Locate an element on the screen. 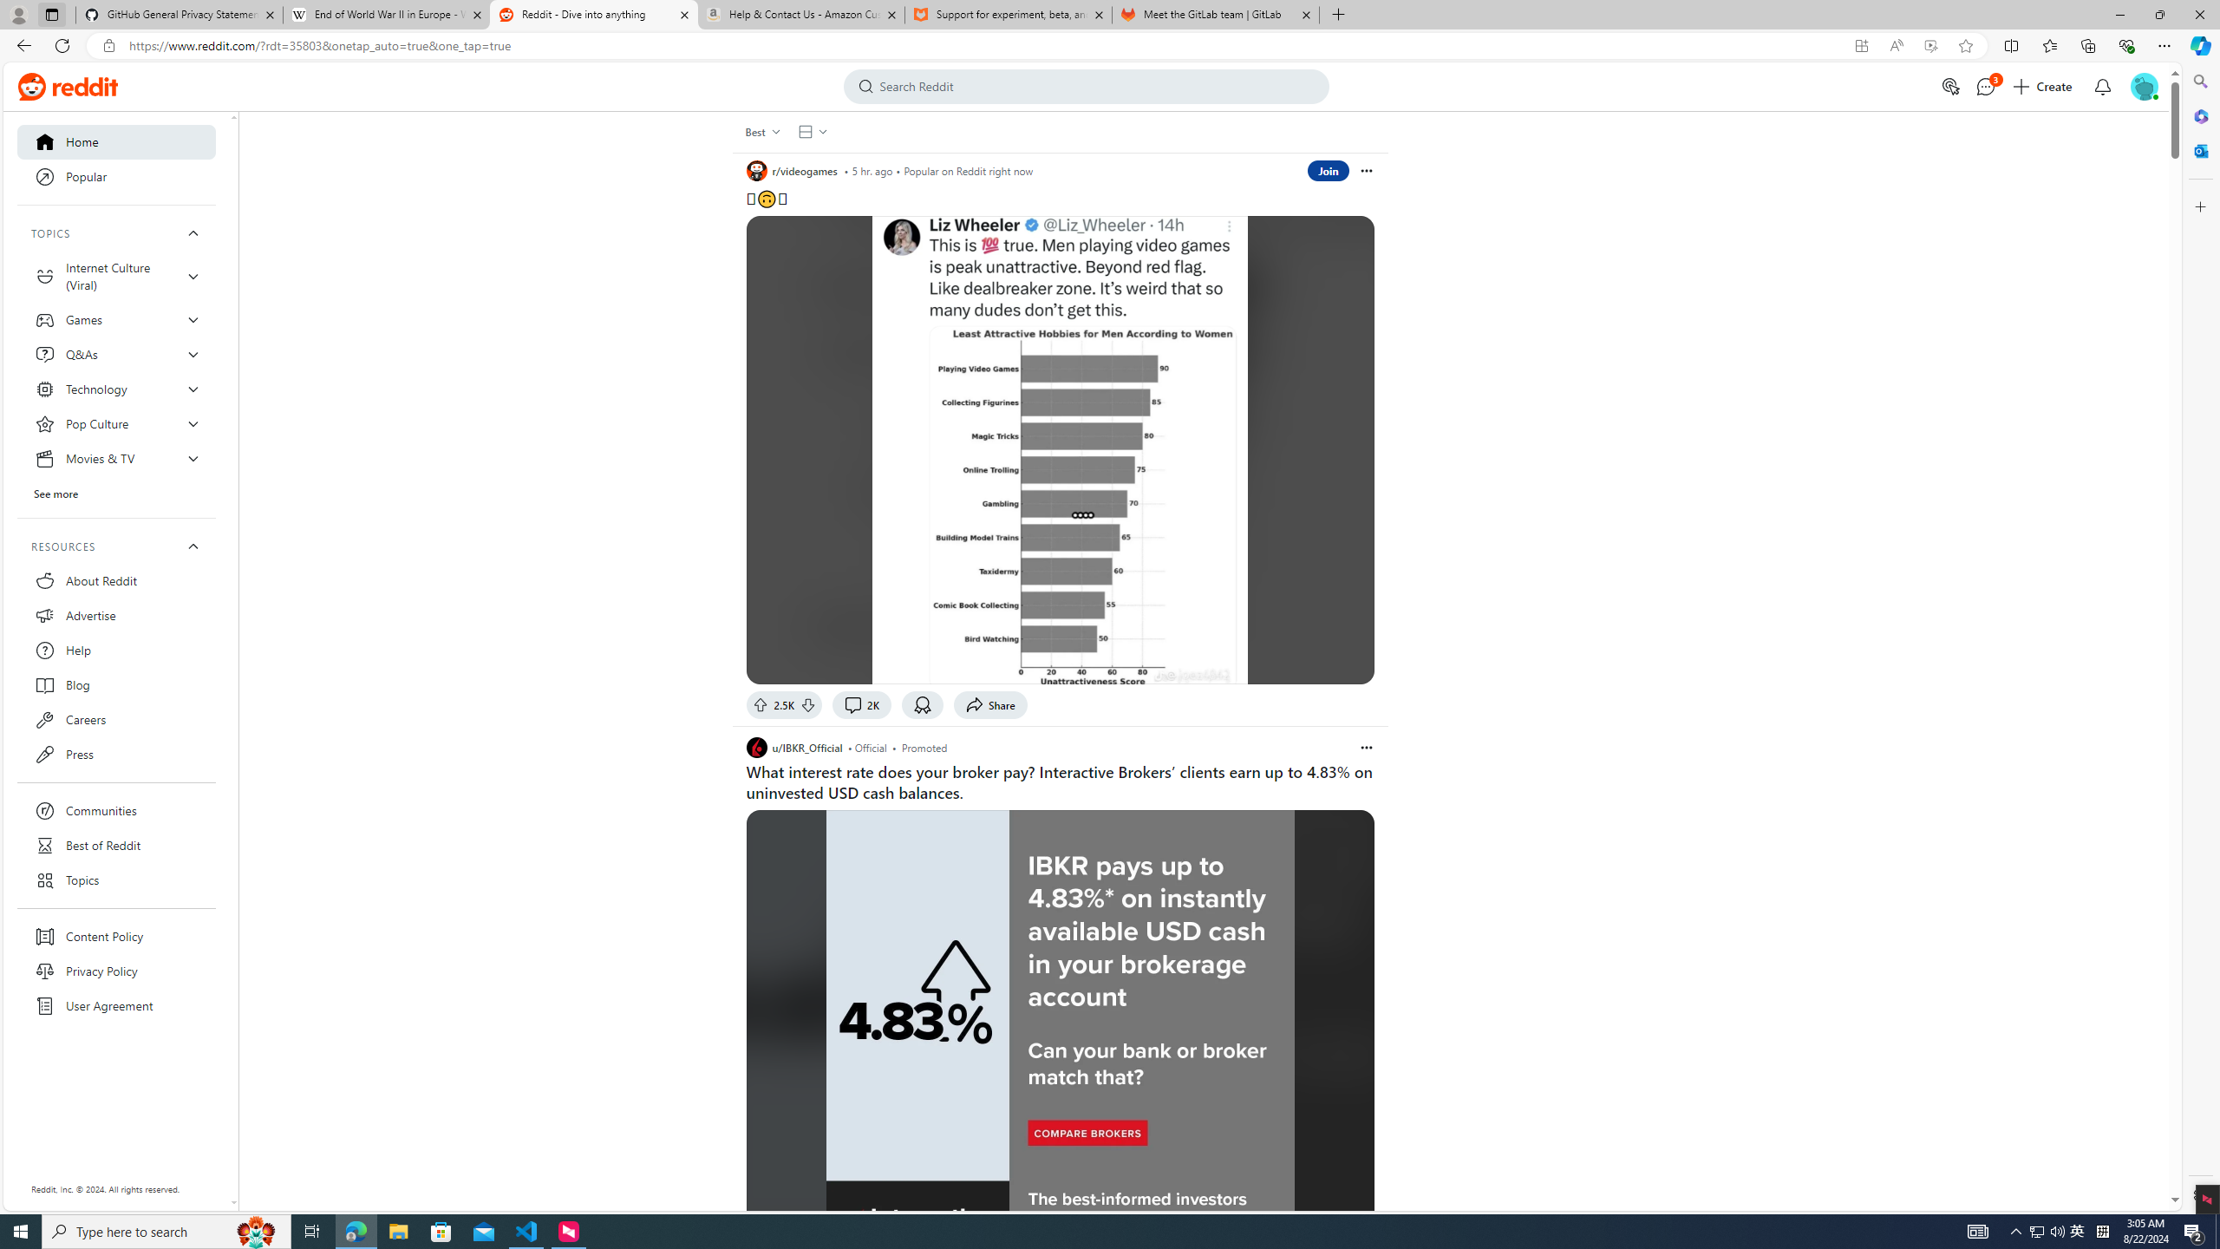  TOPICS is located at coordinates (116, 233).